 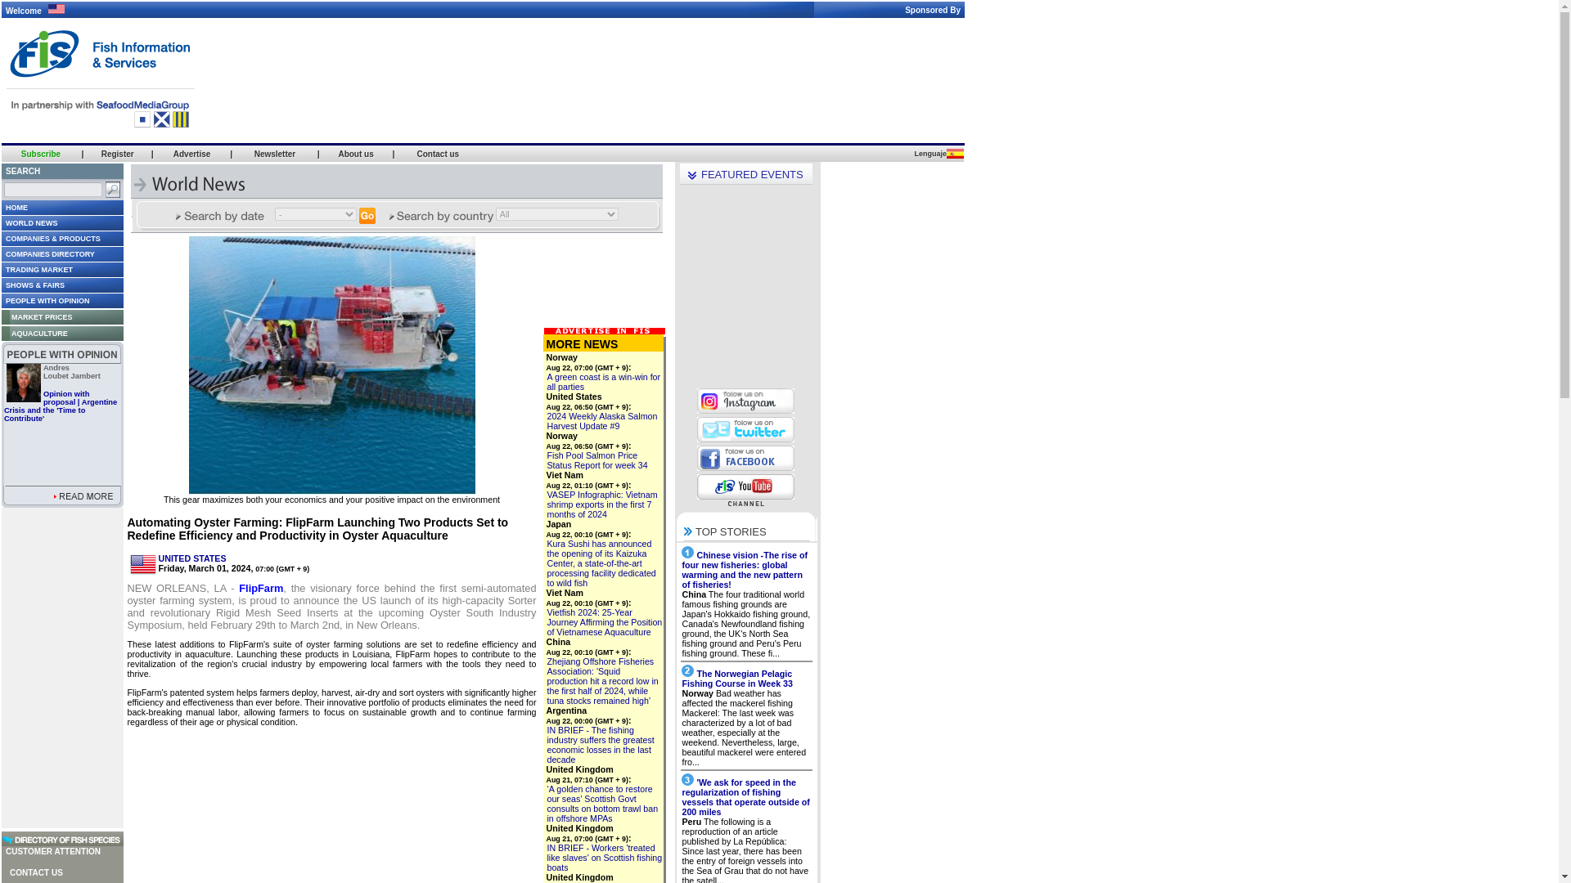 I want to click on COMPANIES DIRECTORY, so click(x=47, y=253).